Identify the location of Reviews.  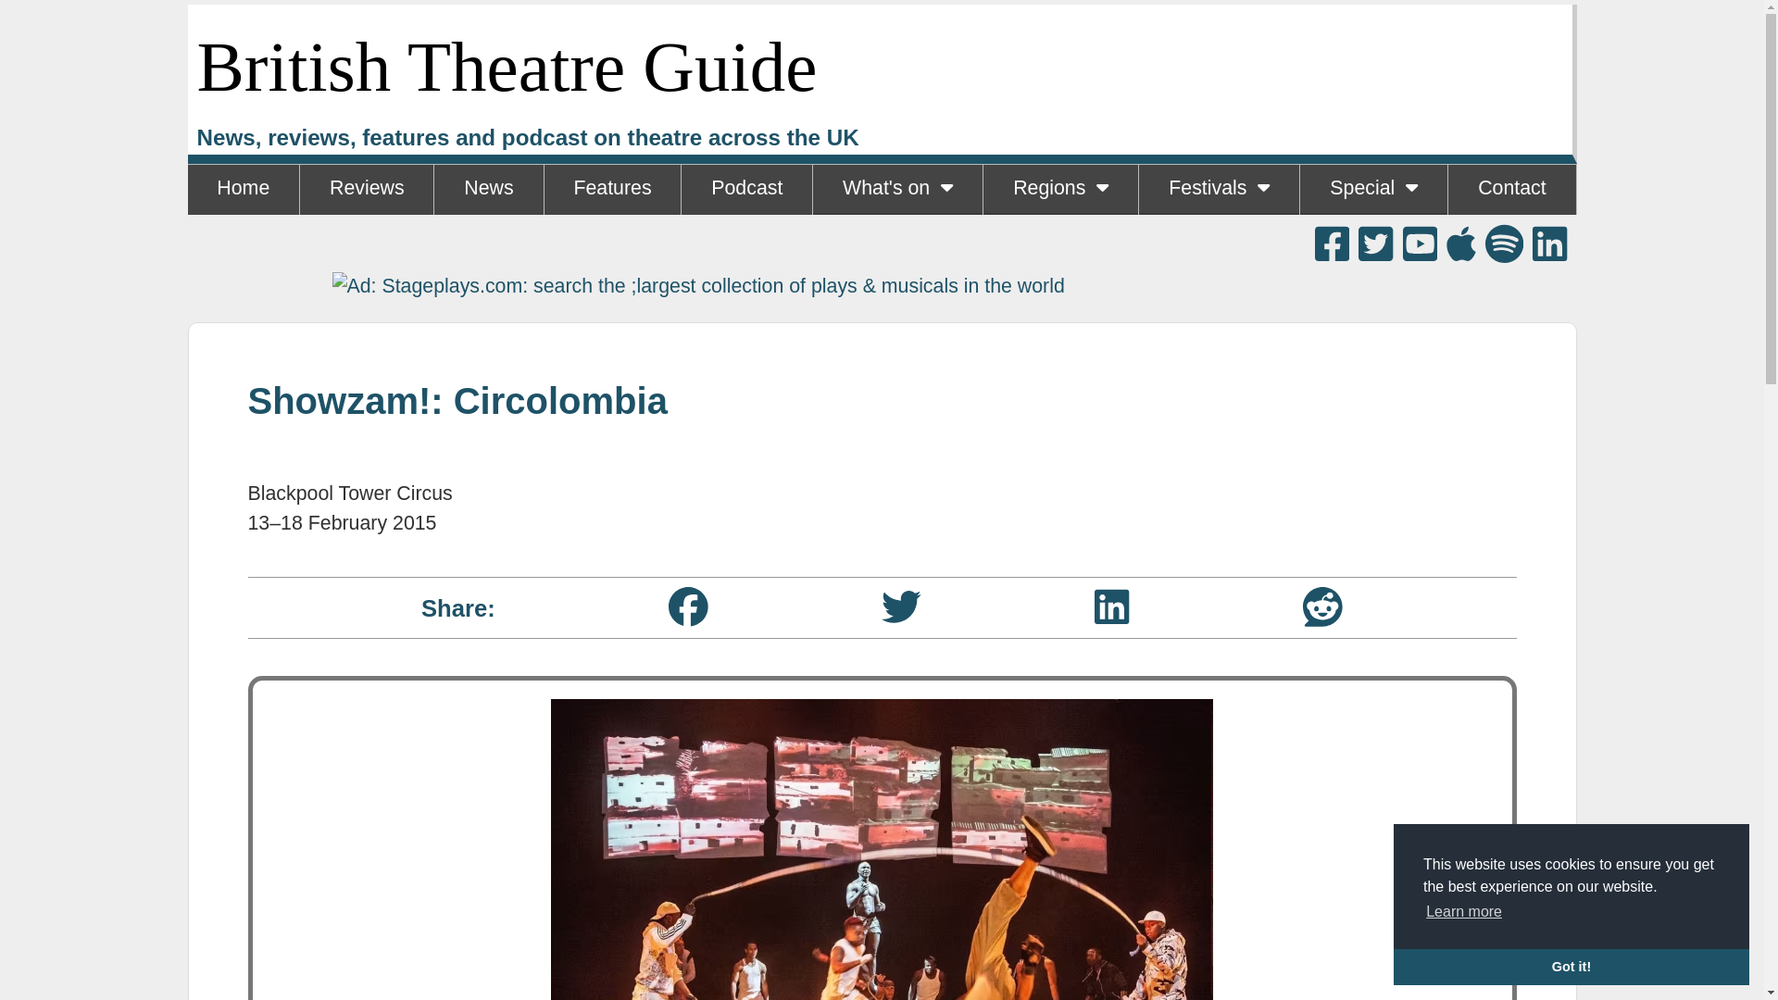
(367, 189).